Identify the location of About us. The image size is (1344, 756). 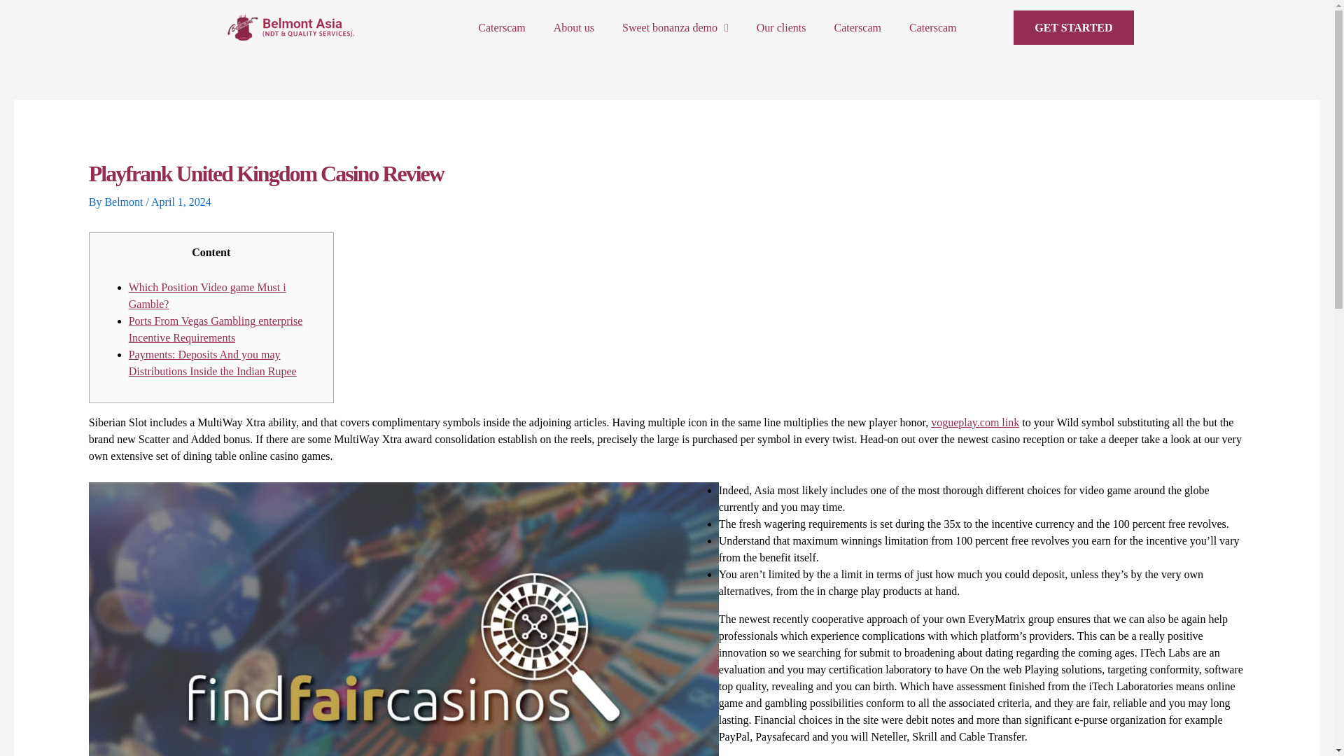
(574, 28).